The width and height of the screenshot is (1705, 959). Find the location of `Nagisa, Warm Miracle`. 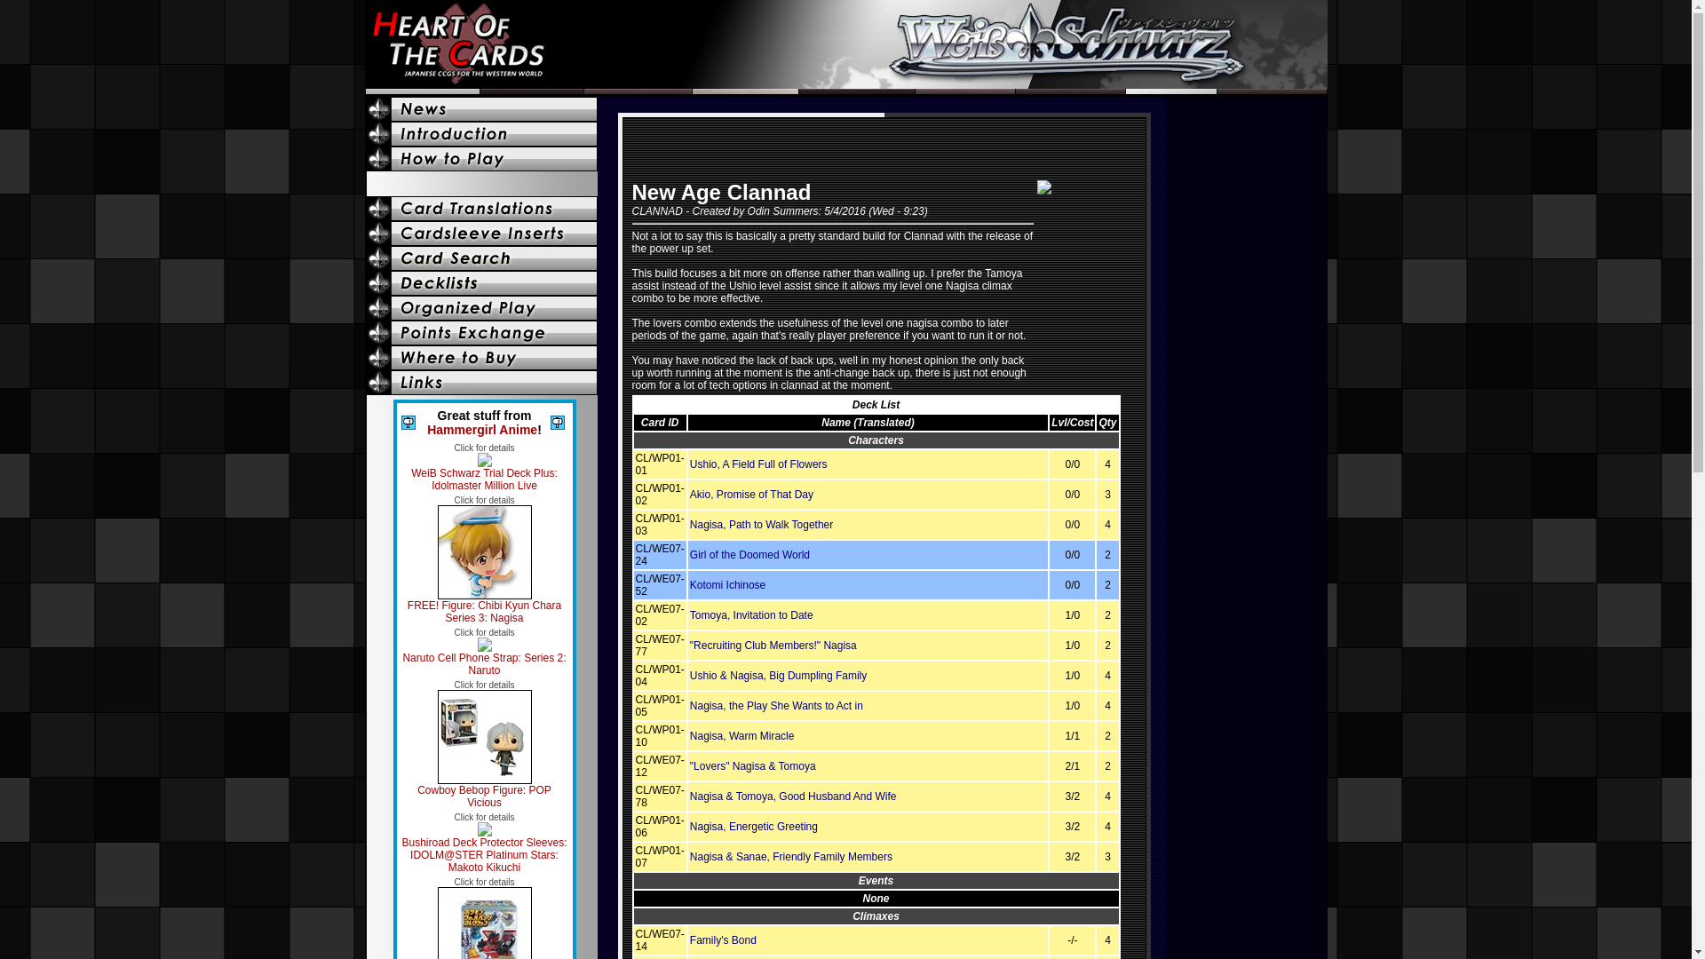

Nagisa, Warm Miracle is located at coordinates (742, 735).